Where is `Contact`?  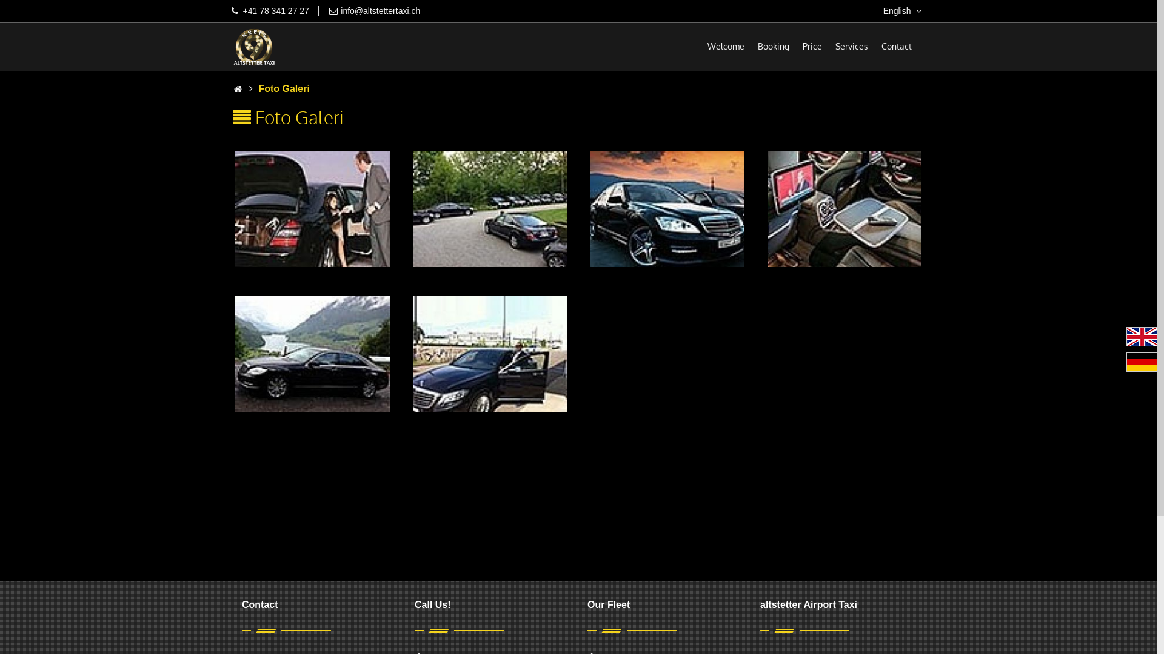
Contact is located at coordinates (897, 46).